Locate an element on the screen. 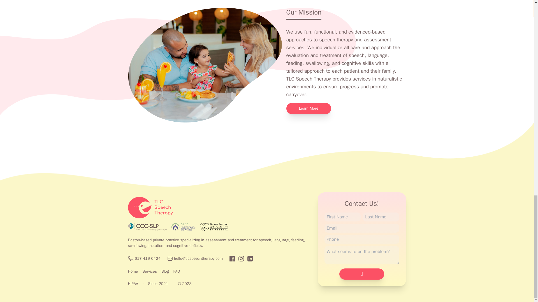 The image size is (538, 302). Services is located at coordinates (150, 271).